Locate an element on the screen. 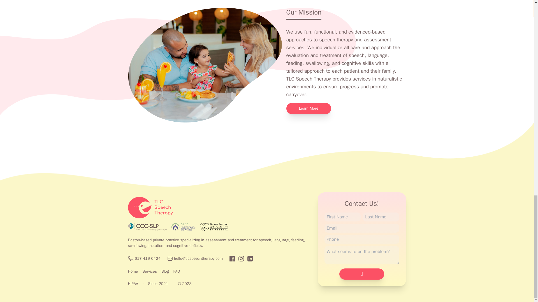 The image size is (538, 302). Services is located at coordinates (150, 271).